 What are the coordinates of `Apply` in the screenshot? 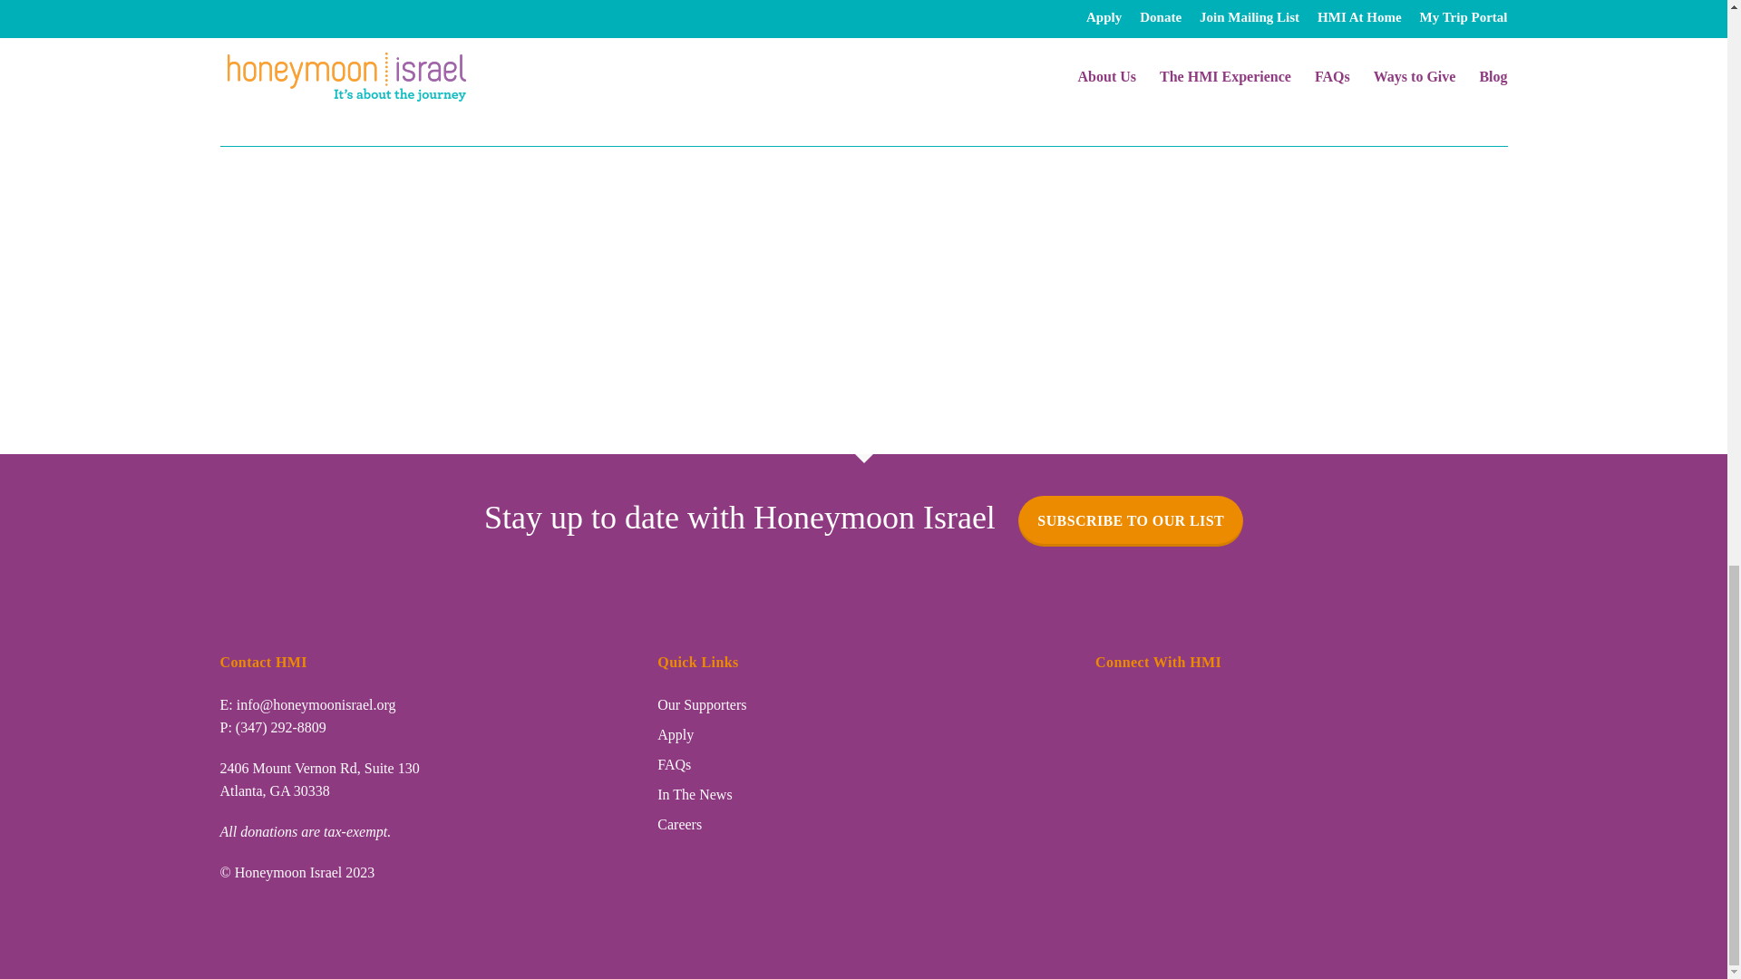 It's located at (675, 734).